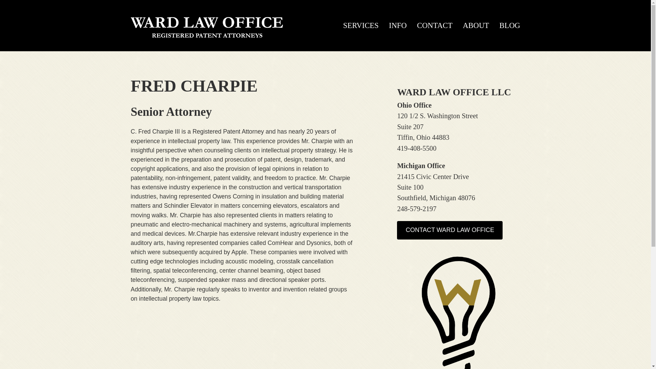 The image size is (656, 369). What do you see at coordinates (435, 26) in the screenshot?
I see `CONTACT` at bounding box center [435, 26].